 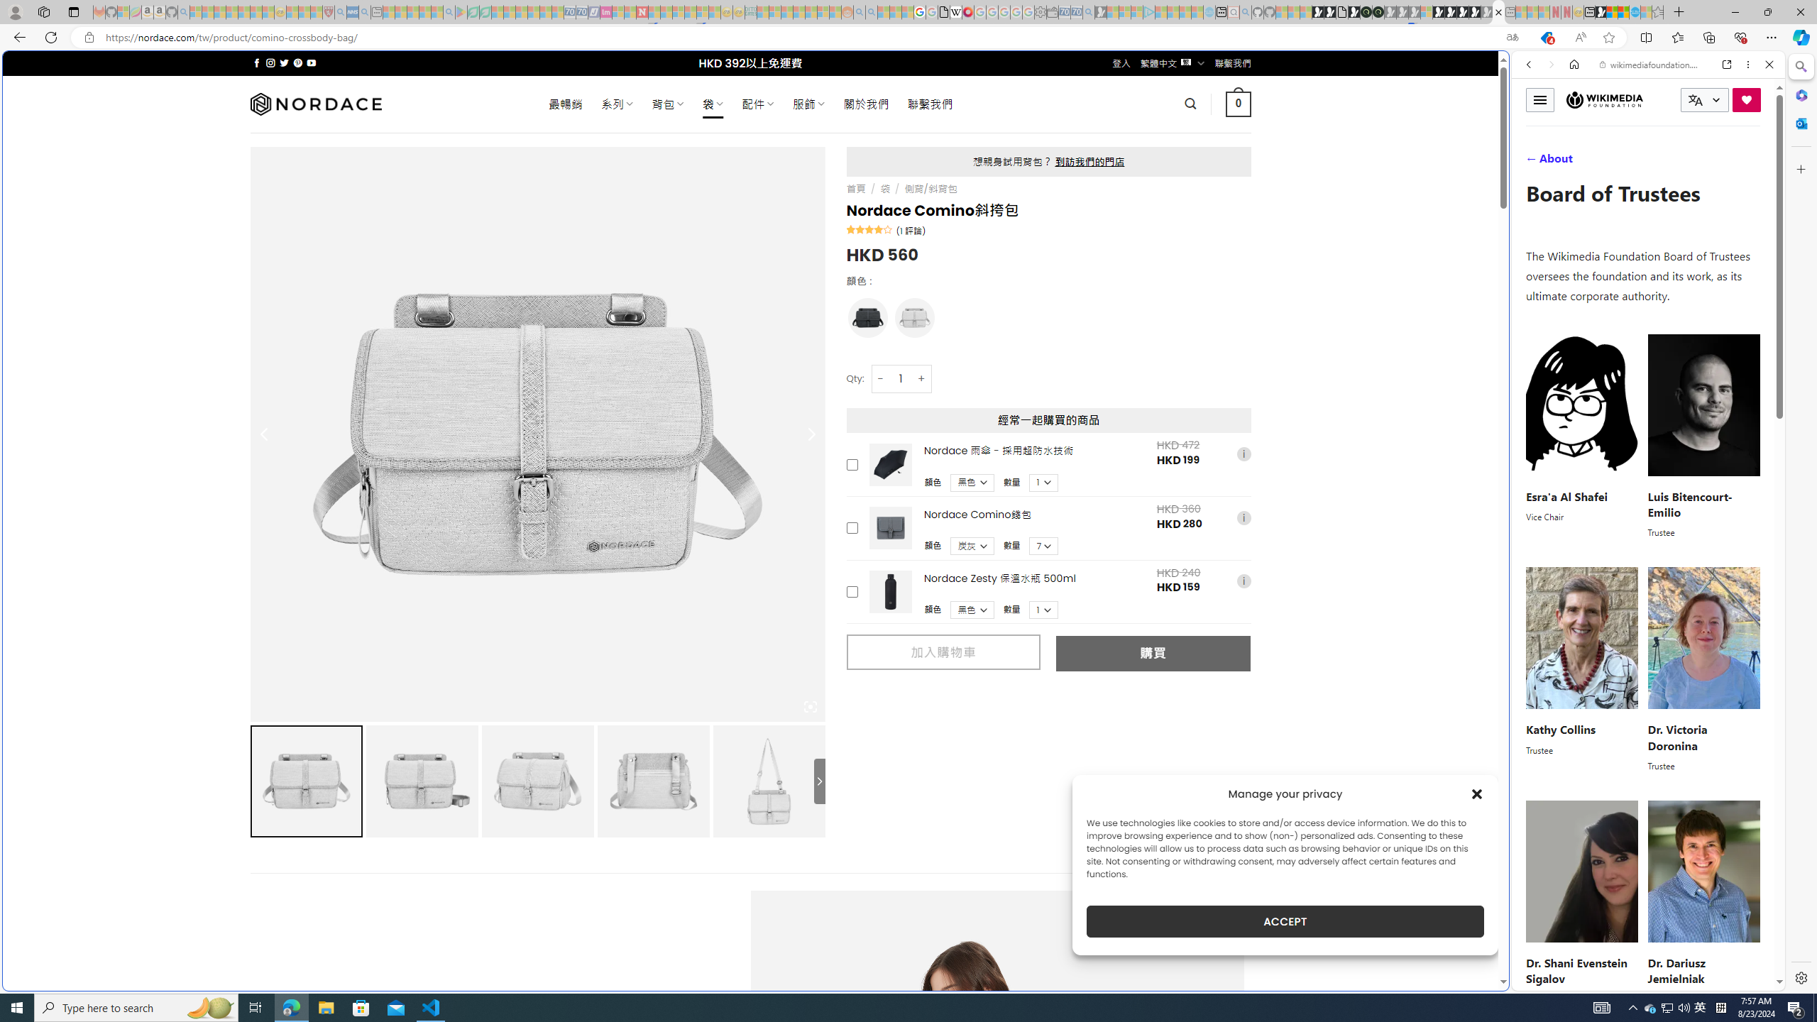 I want to click on Shani Evenstein, so click(x=1583, y=872).